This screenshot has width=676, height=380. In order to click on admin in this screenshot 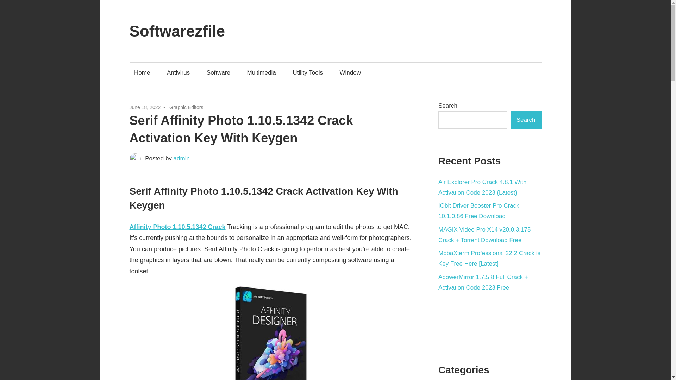, I will do `click(182, 158)`.